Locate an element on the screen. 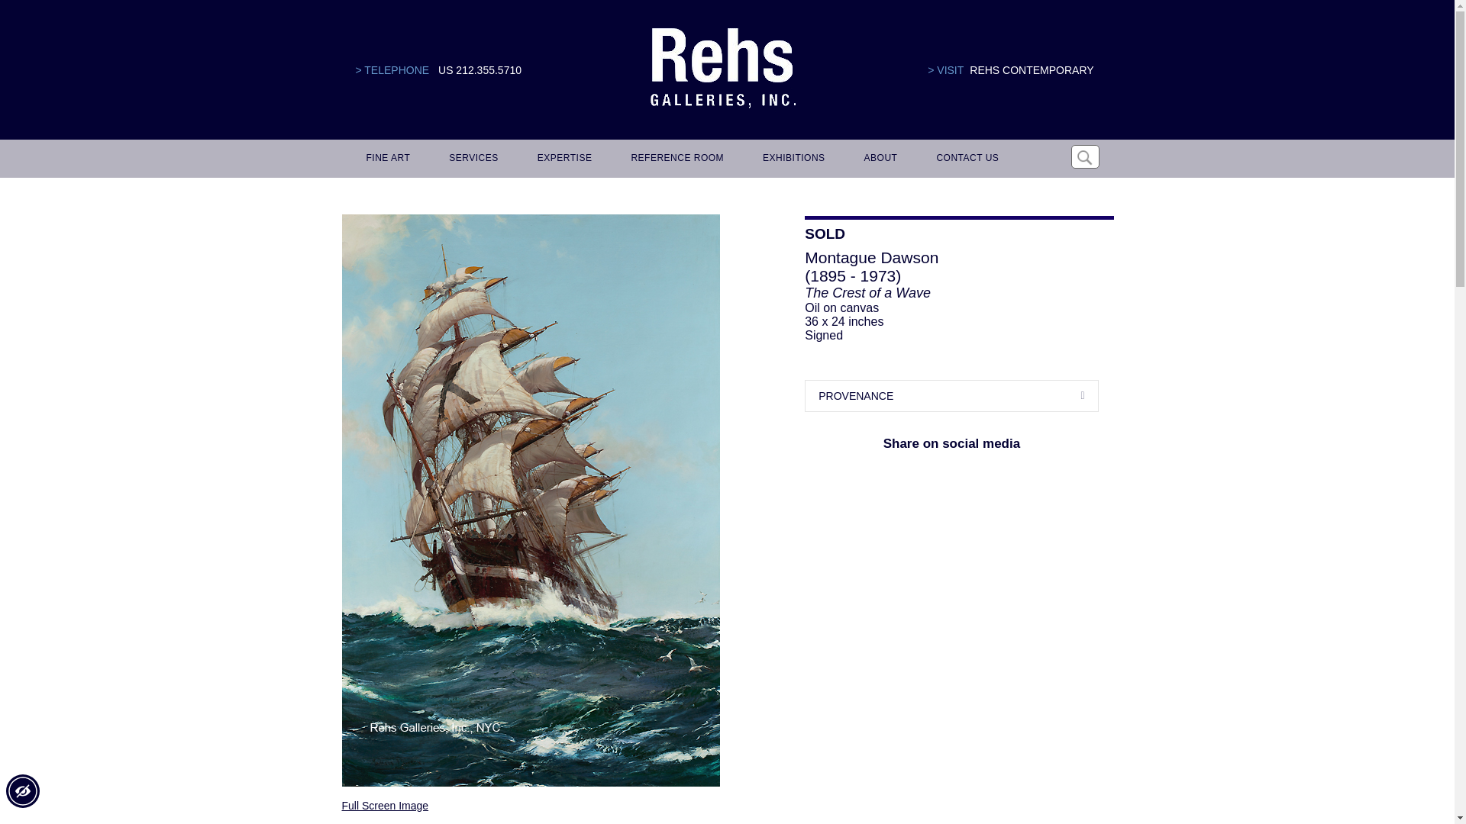  ABOUT is located at coordinates (878, 159).